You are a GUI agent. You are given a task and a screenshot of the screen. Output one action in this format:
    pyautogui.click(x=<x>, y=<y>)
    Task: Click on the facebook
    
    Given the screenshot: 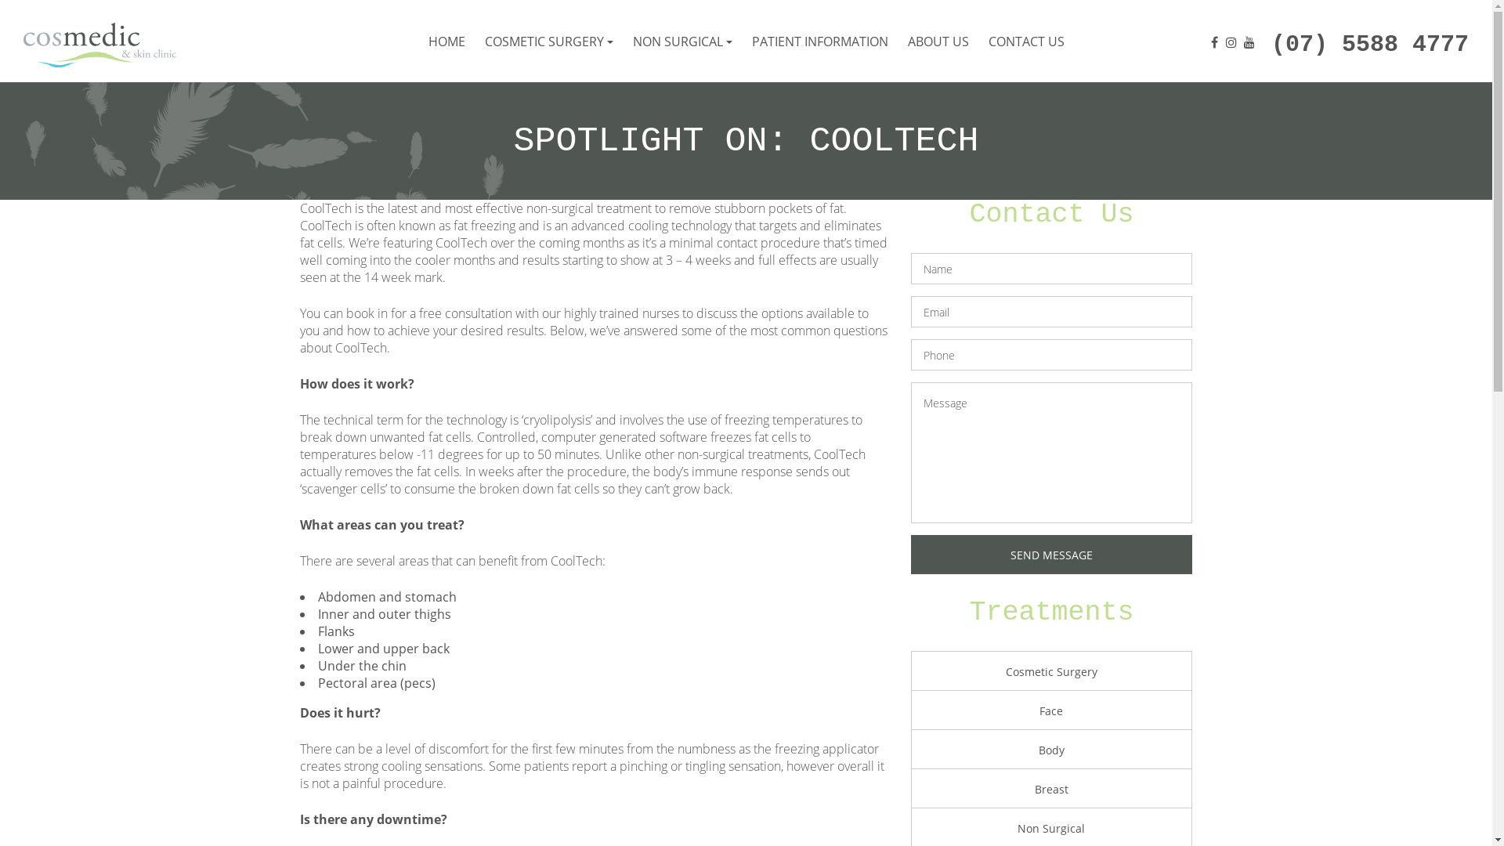 What is the action you would take?
    pyautogui.click(x=1214, y=42)
    